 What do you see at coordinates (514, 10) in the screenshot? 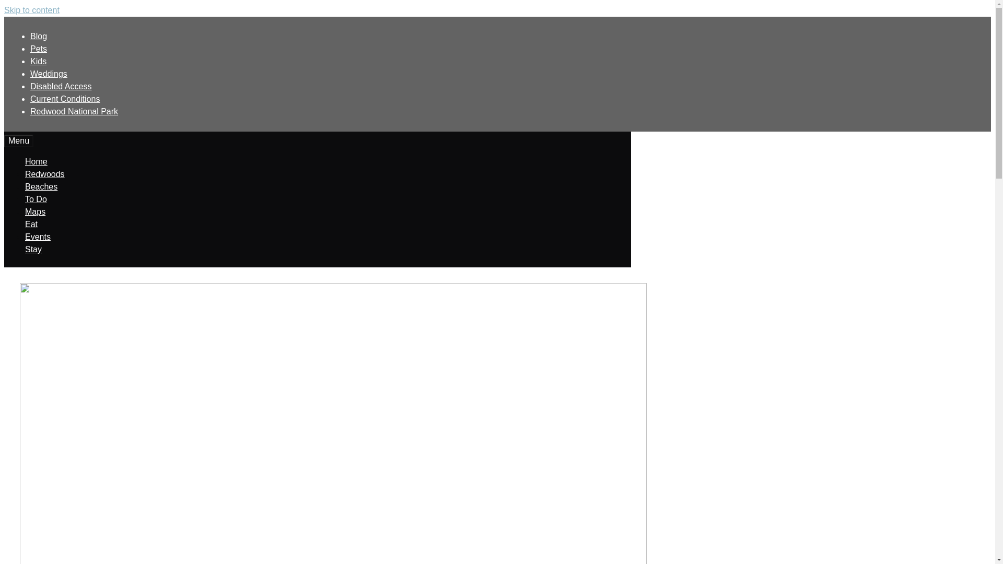
I see `Blog` at bounding box center [514, 10].